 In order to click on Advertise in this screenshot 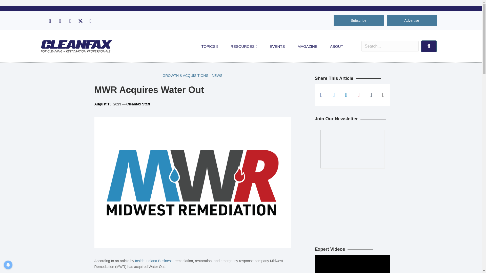, I will do `click(412, 20)`.